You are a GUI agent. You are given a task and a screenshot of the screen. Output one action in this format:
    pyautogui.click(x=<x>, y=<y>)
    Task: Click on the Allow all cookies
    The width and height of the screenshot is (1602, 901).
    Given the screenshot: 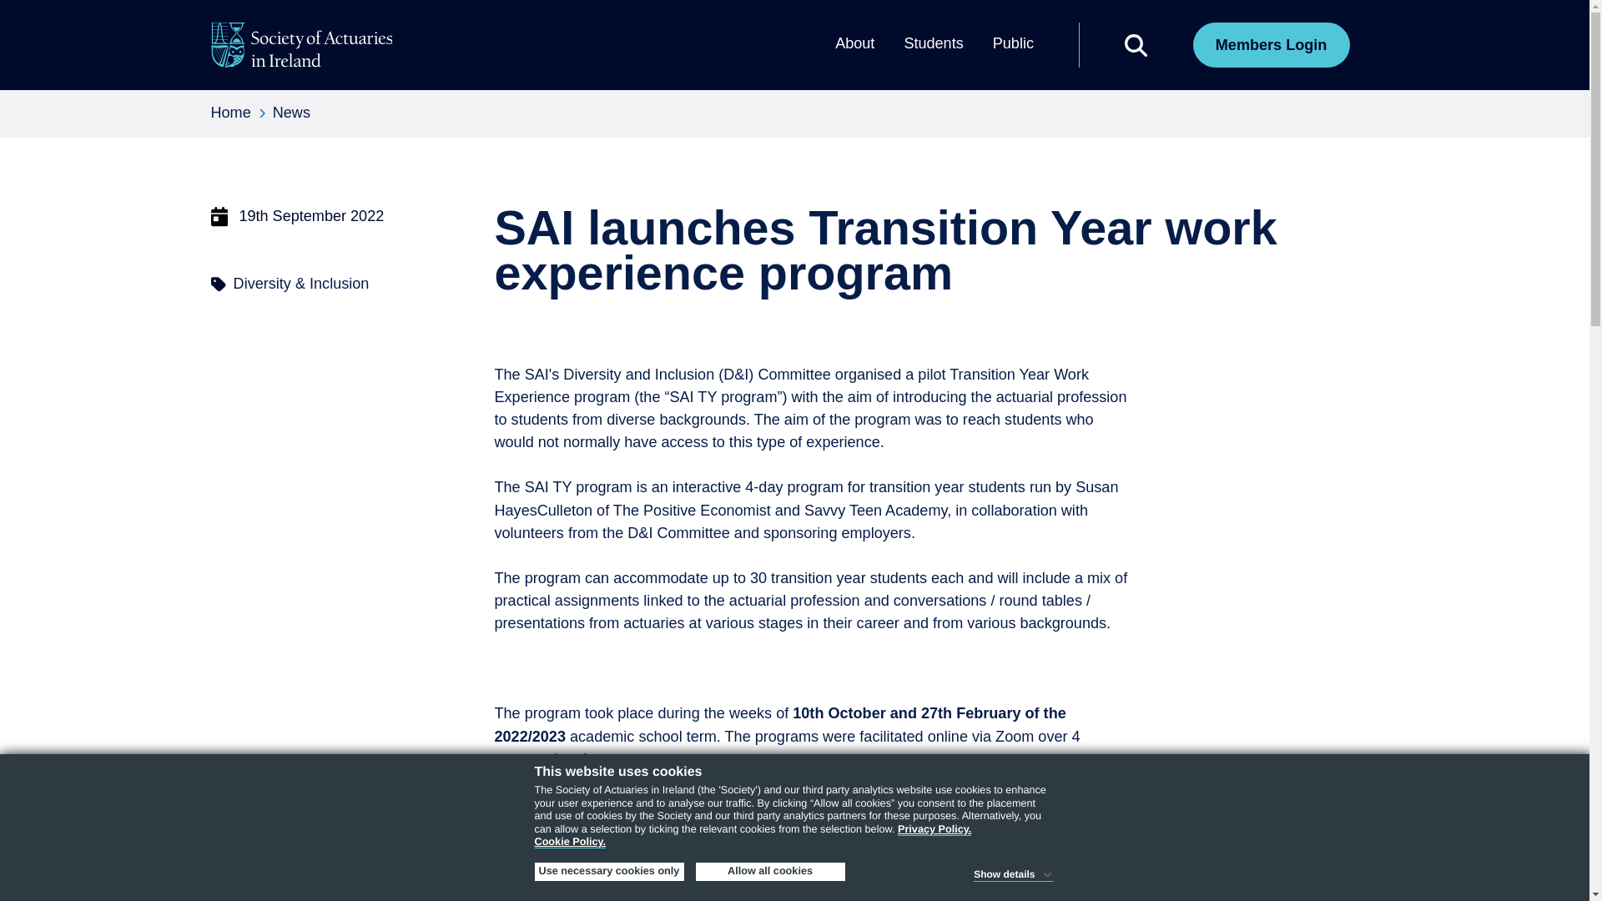 What is the action you would take?
    pyautogui.click(x=770, y=871)
    